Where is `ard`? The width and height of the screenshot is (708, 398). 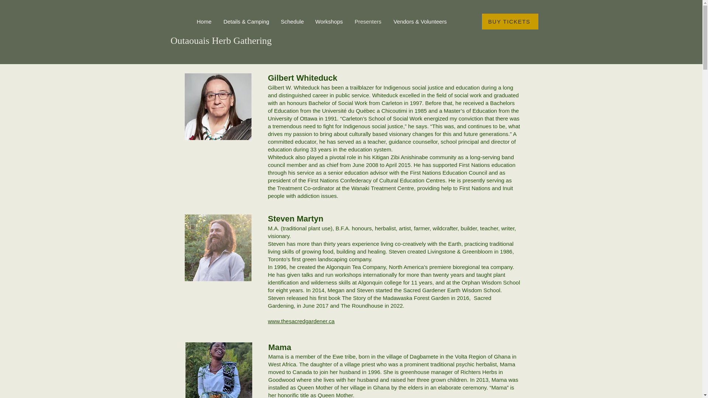 ard is located at coordinates (313, 321).